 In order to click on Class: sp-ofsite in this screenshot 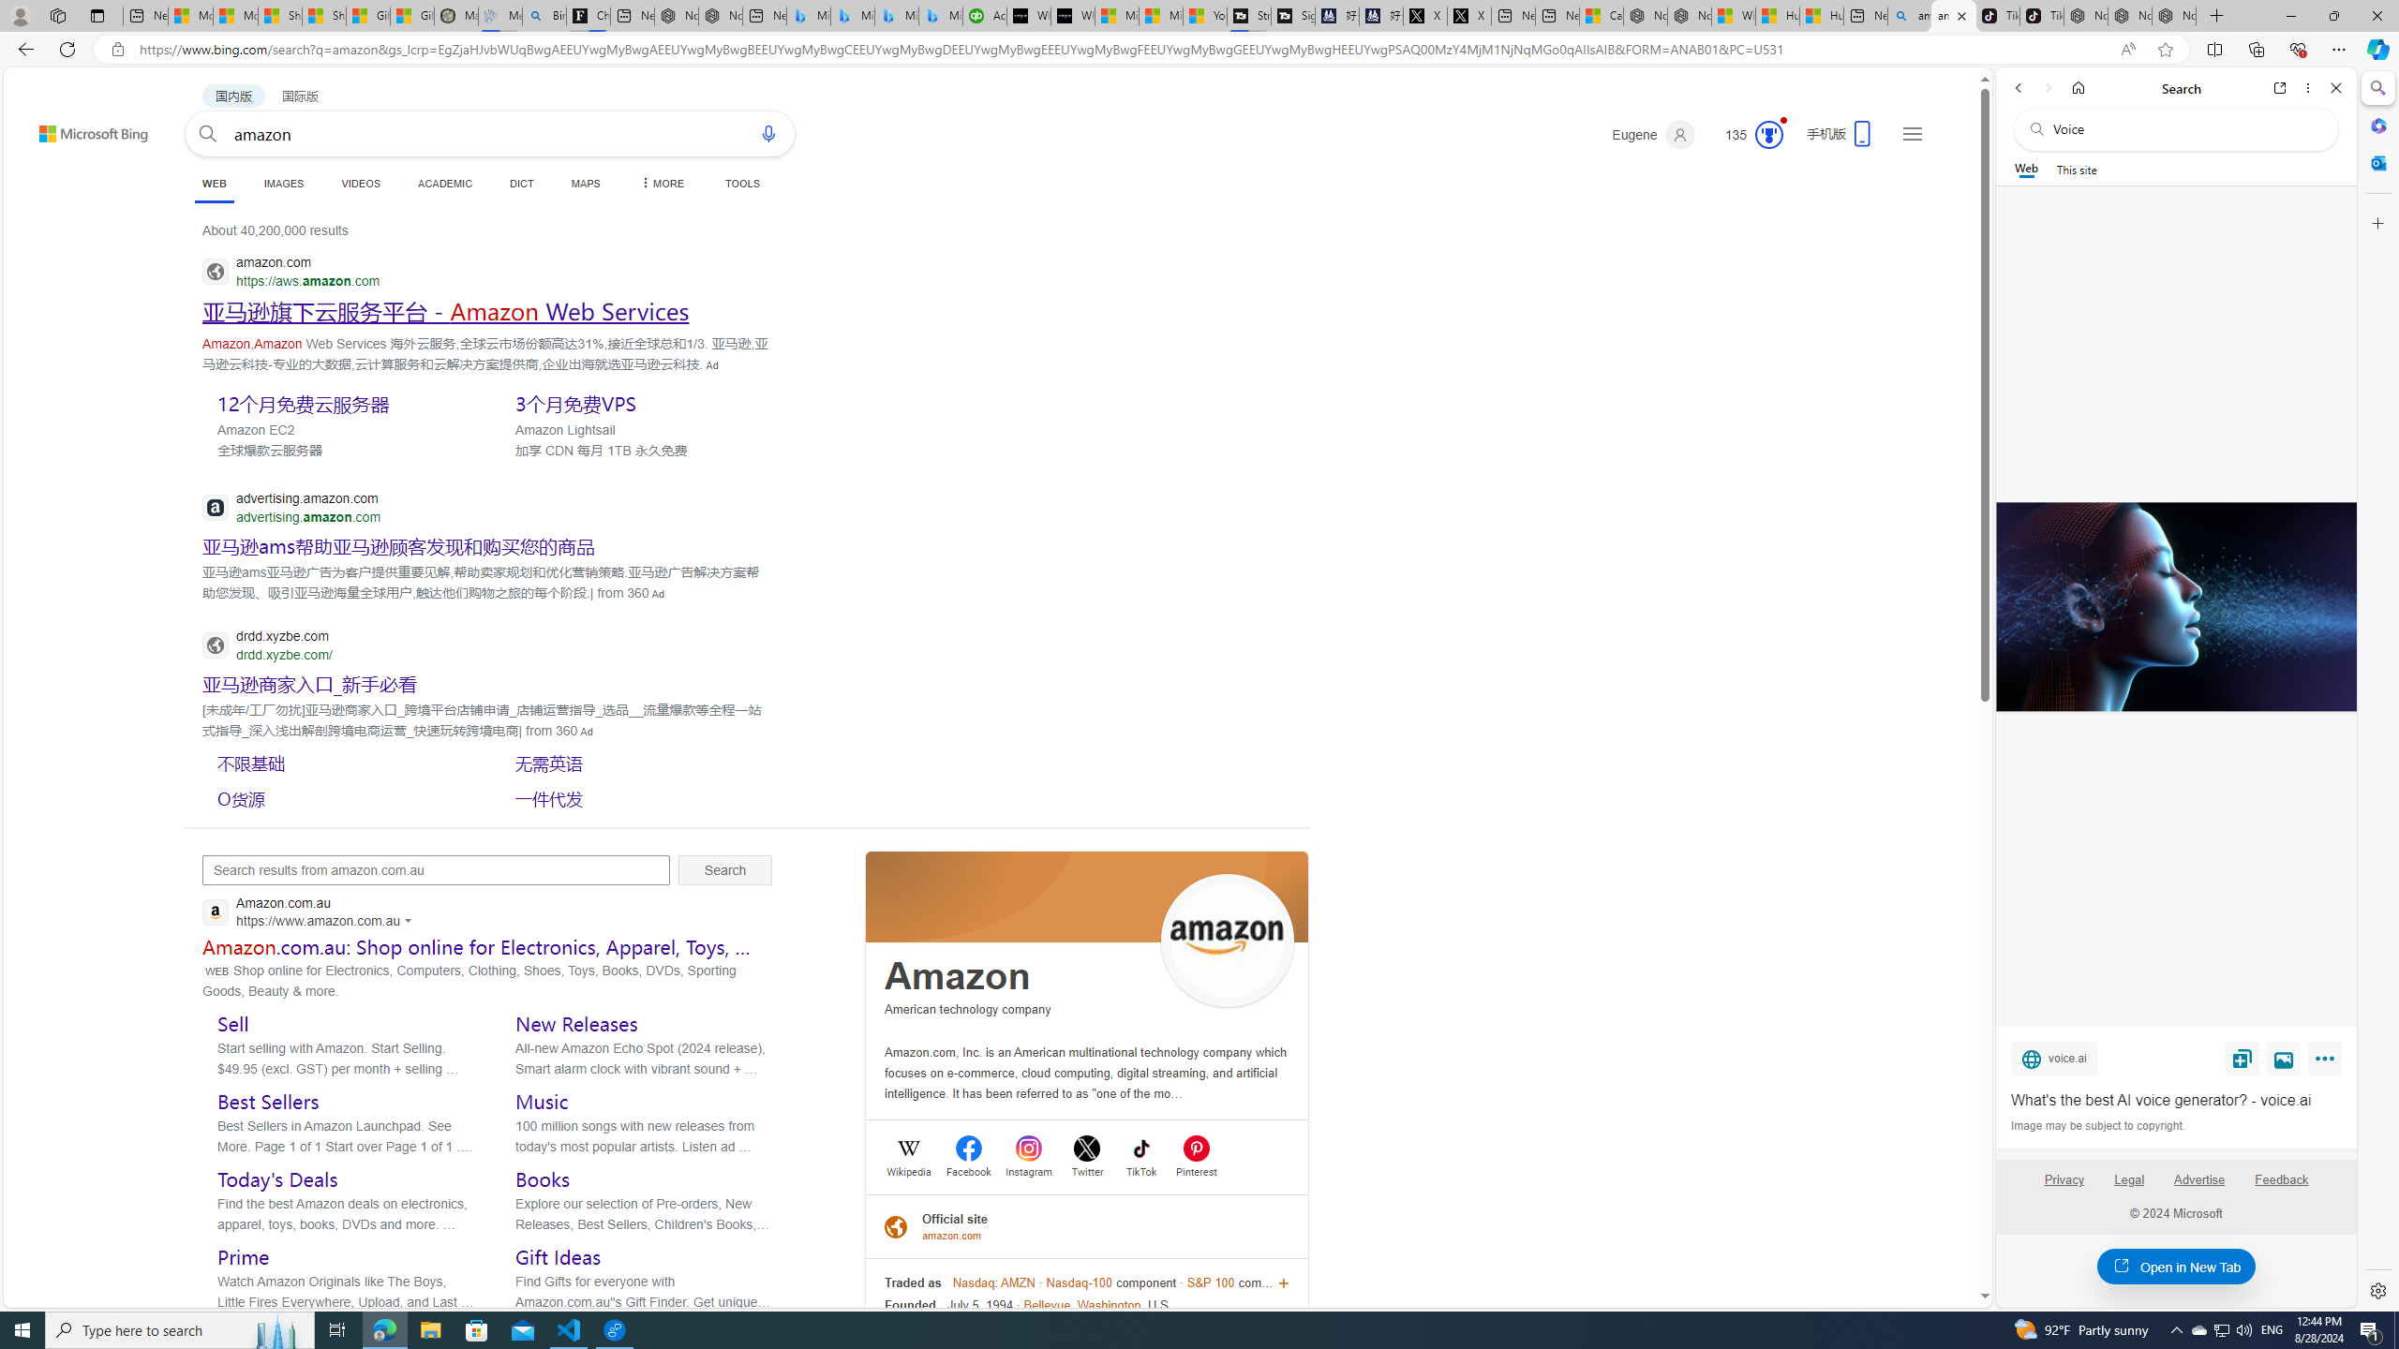, I will do `click(896, 1226)`.